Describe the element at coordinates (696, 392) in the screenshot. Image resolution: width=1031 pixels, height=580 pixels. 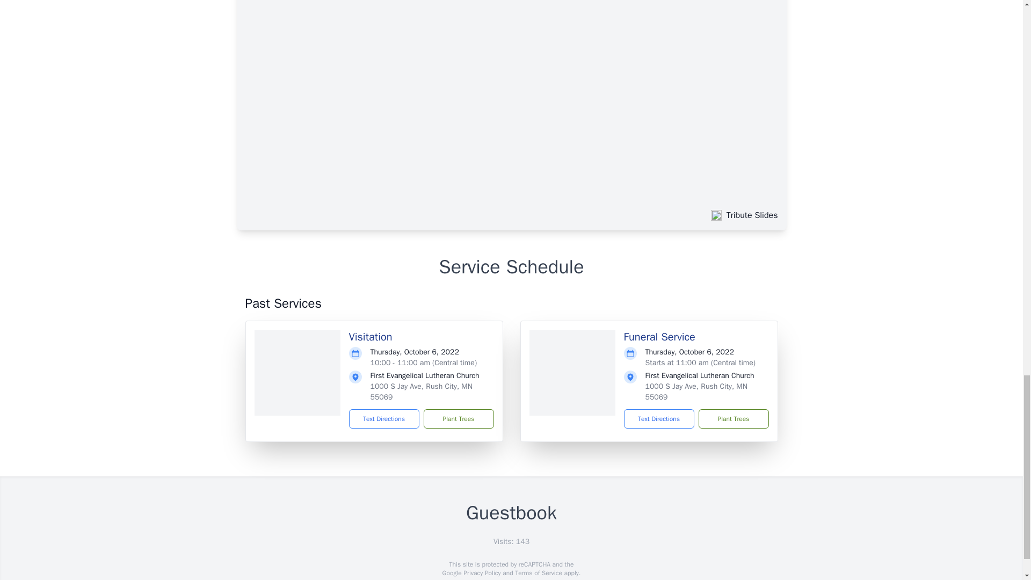
I see `1000 S Jay Ave, Rush City, MN 55069` at that location.